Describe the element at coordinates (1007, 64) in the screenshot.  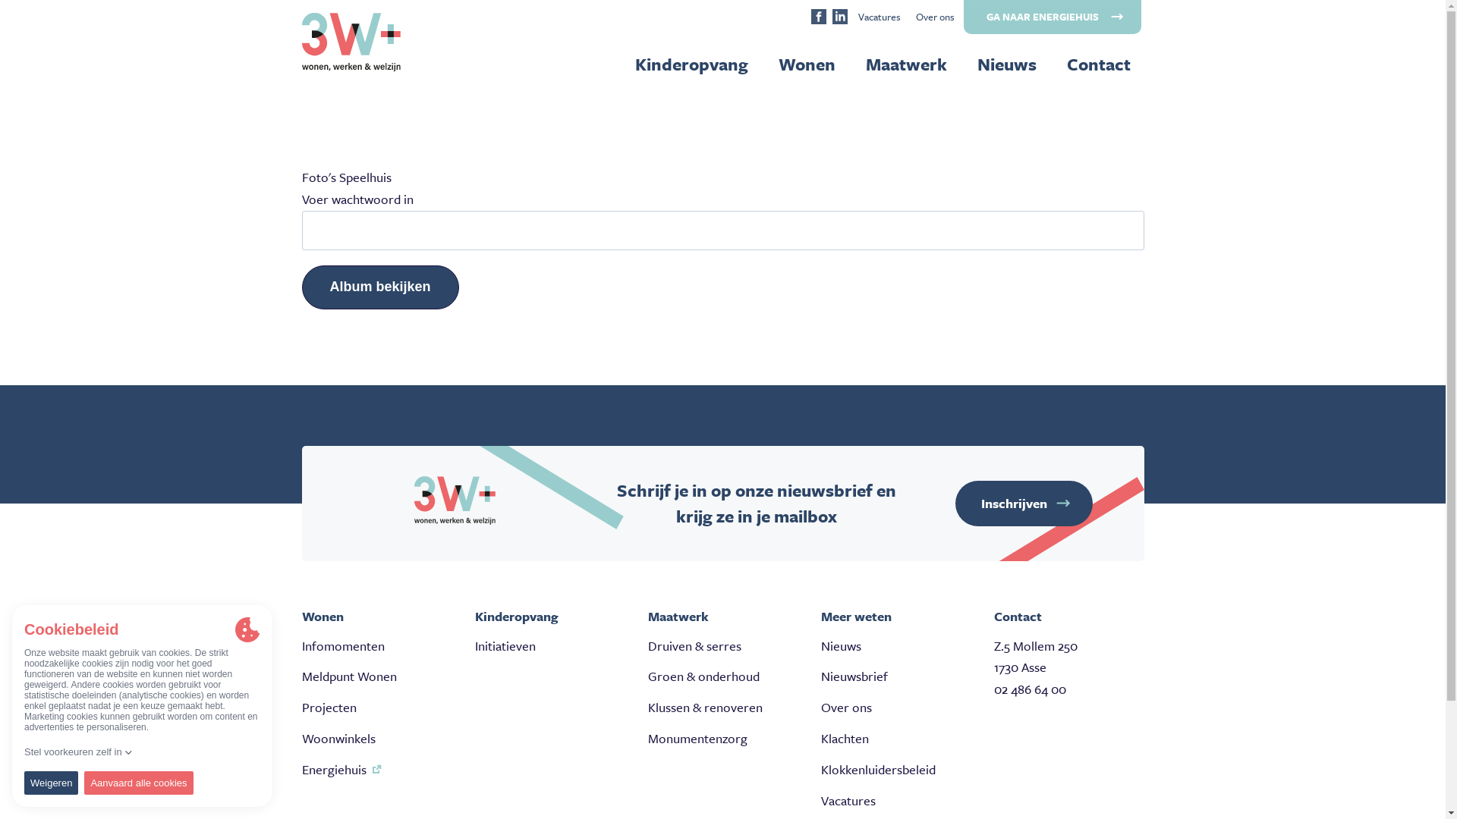
I see `Nieuws` at that location.